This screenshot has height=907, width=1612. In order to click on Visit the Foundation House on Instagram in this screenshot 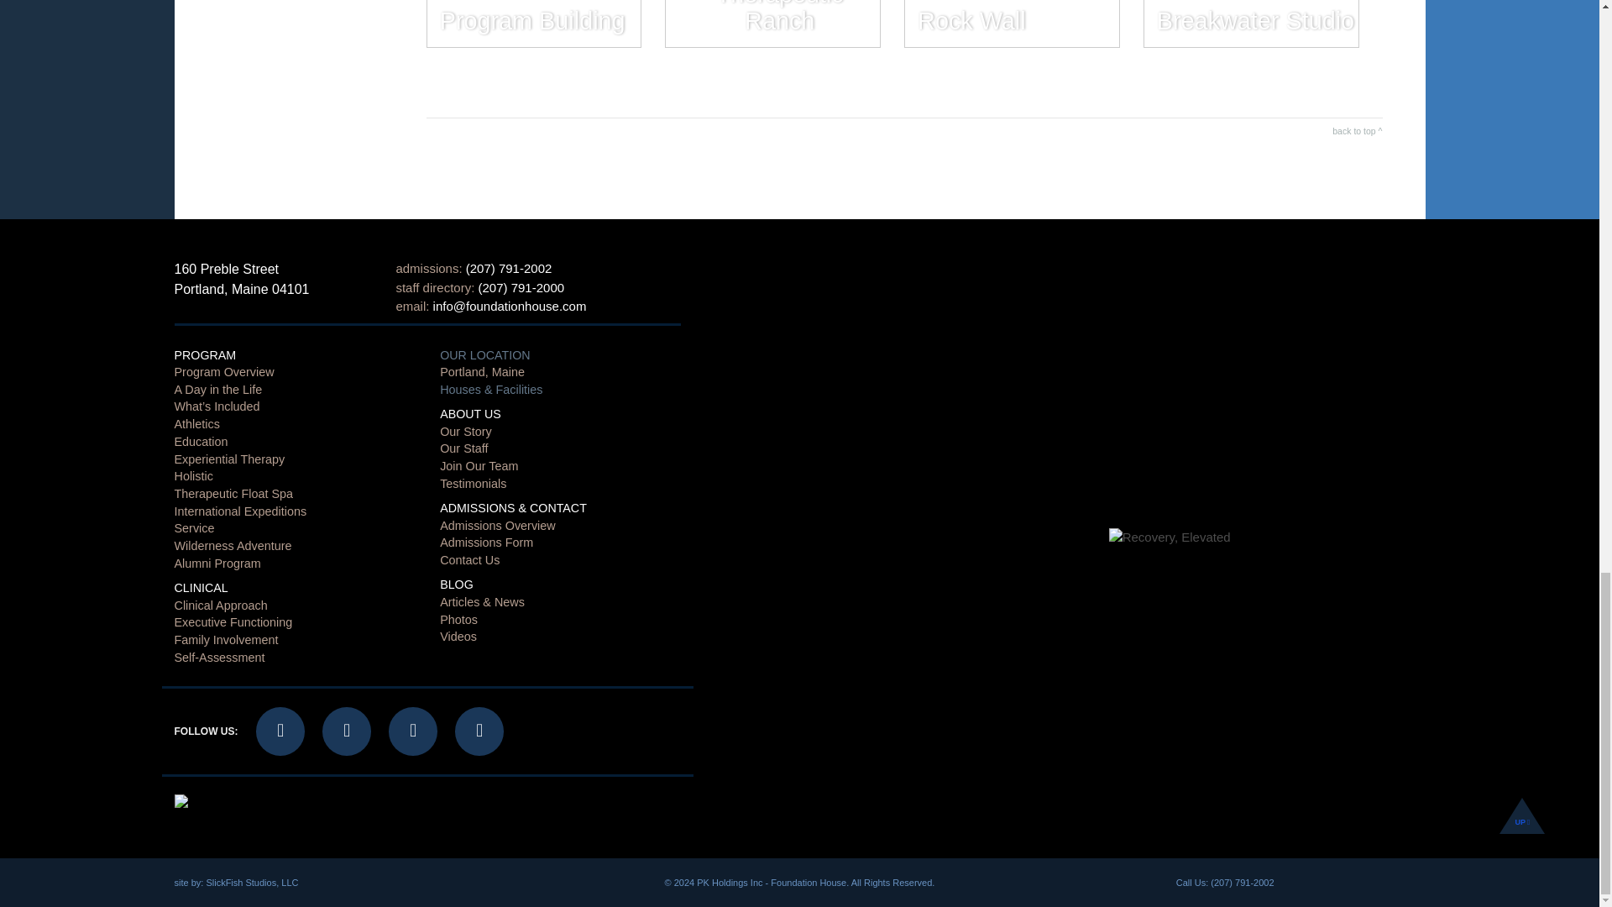, I will do `click(346, 731)`.